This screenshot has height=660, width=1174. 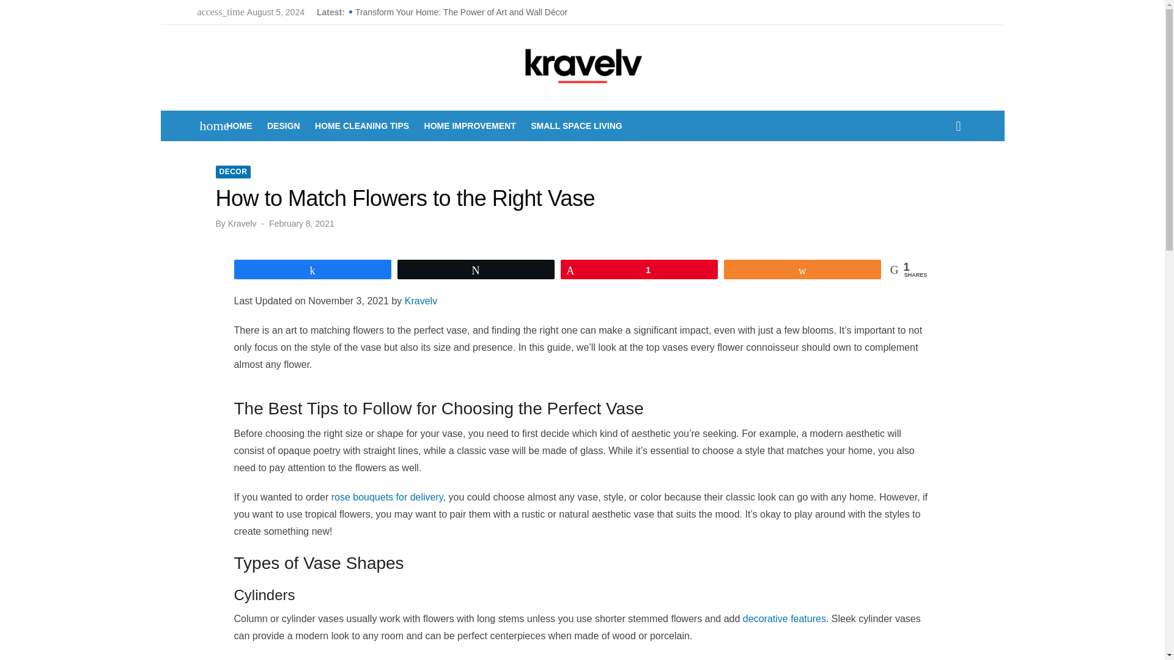 I want to click on 1, so click(x=639, y=269).